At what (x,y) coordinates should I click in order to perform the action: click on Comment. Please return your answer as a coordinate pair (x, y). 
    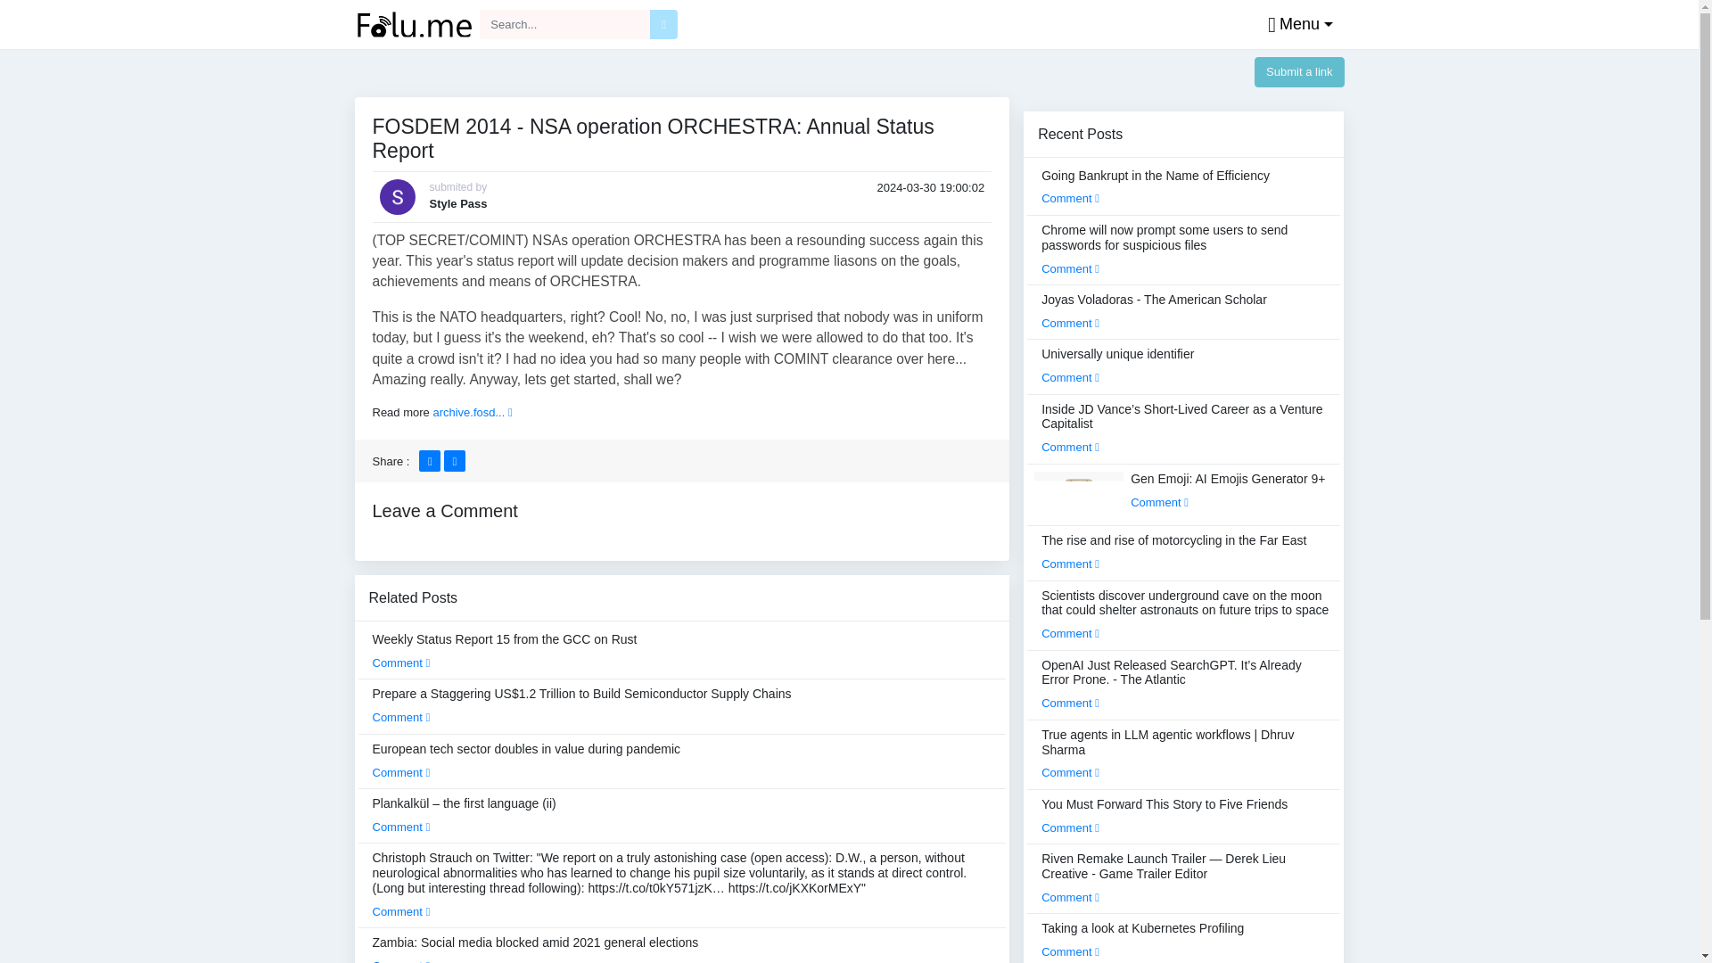
    Looking at the image, I should click on (401, 911).